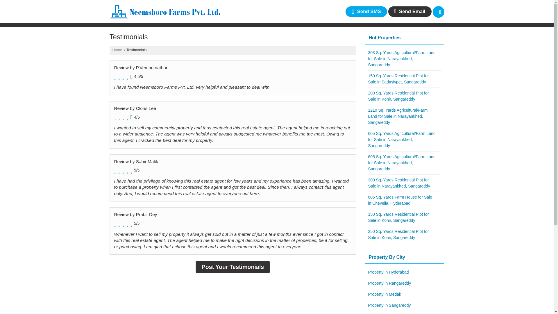  What do you see at coordinates (117, 50) in the screenshot?
I see `Home` at bounding box center [117, 50].